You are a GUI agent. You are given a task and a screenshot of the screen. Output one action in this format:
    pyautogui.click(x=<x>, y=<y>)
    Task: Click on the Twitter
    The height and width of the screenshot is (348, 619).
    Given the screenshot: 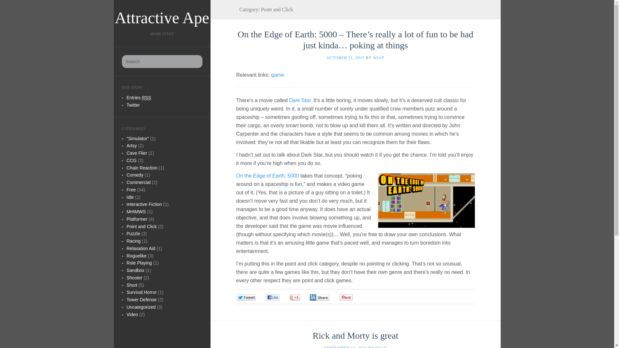 What is the action you would take?
    pyautogui.click(x=133, y=105)
    